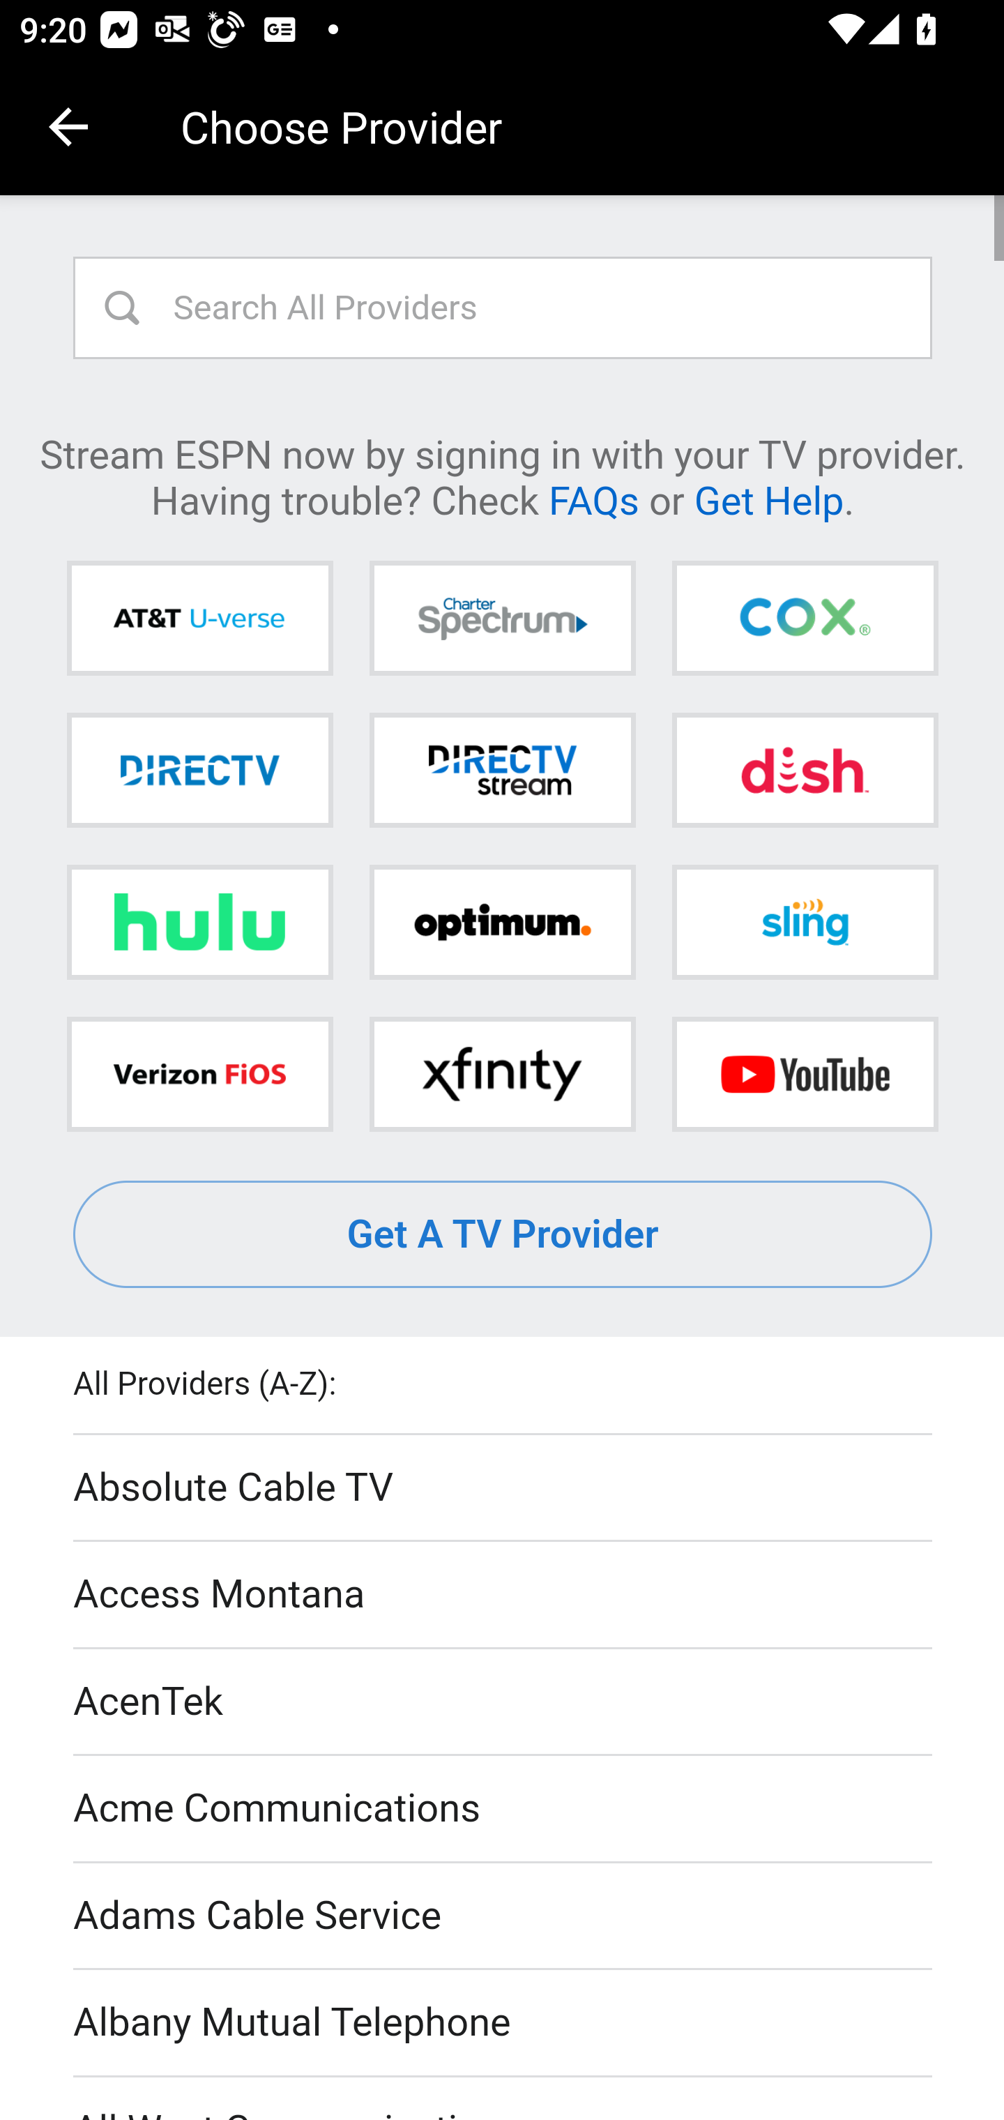  Describe the element at coordinates (503, 2024) in the screenshot. I see `Albany Mutual Telephone` at that location.